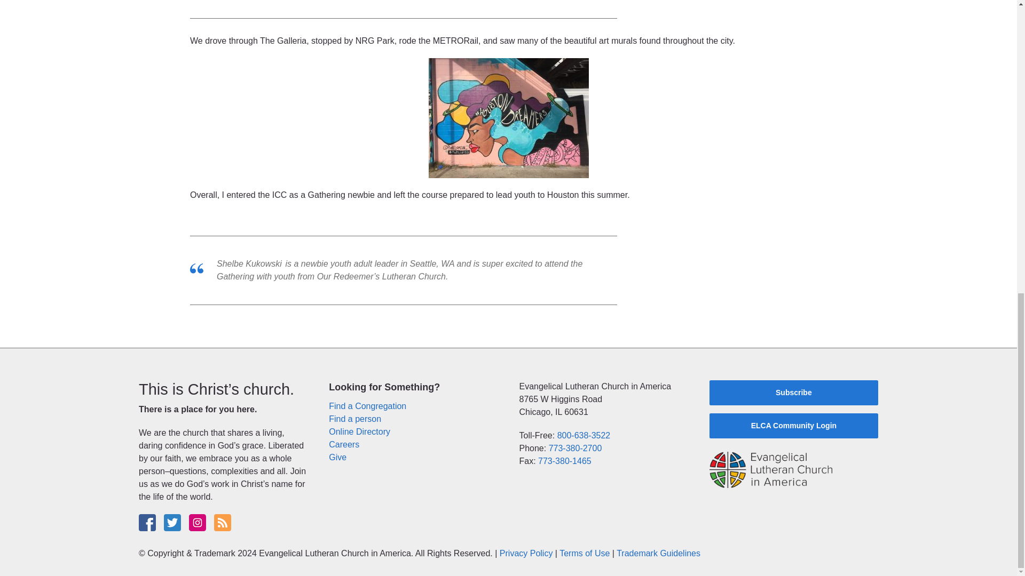 The image size is (1025, 576). What do you see at coordinates (584, 435) in the screenshot?
I see `800-638-3522` at bounding box center [584, 435].